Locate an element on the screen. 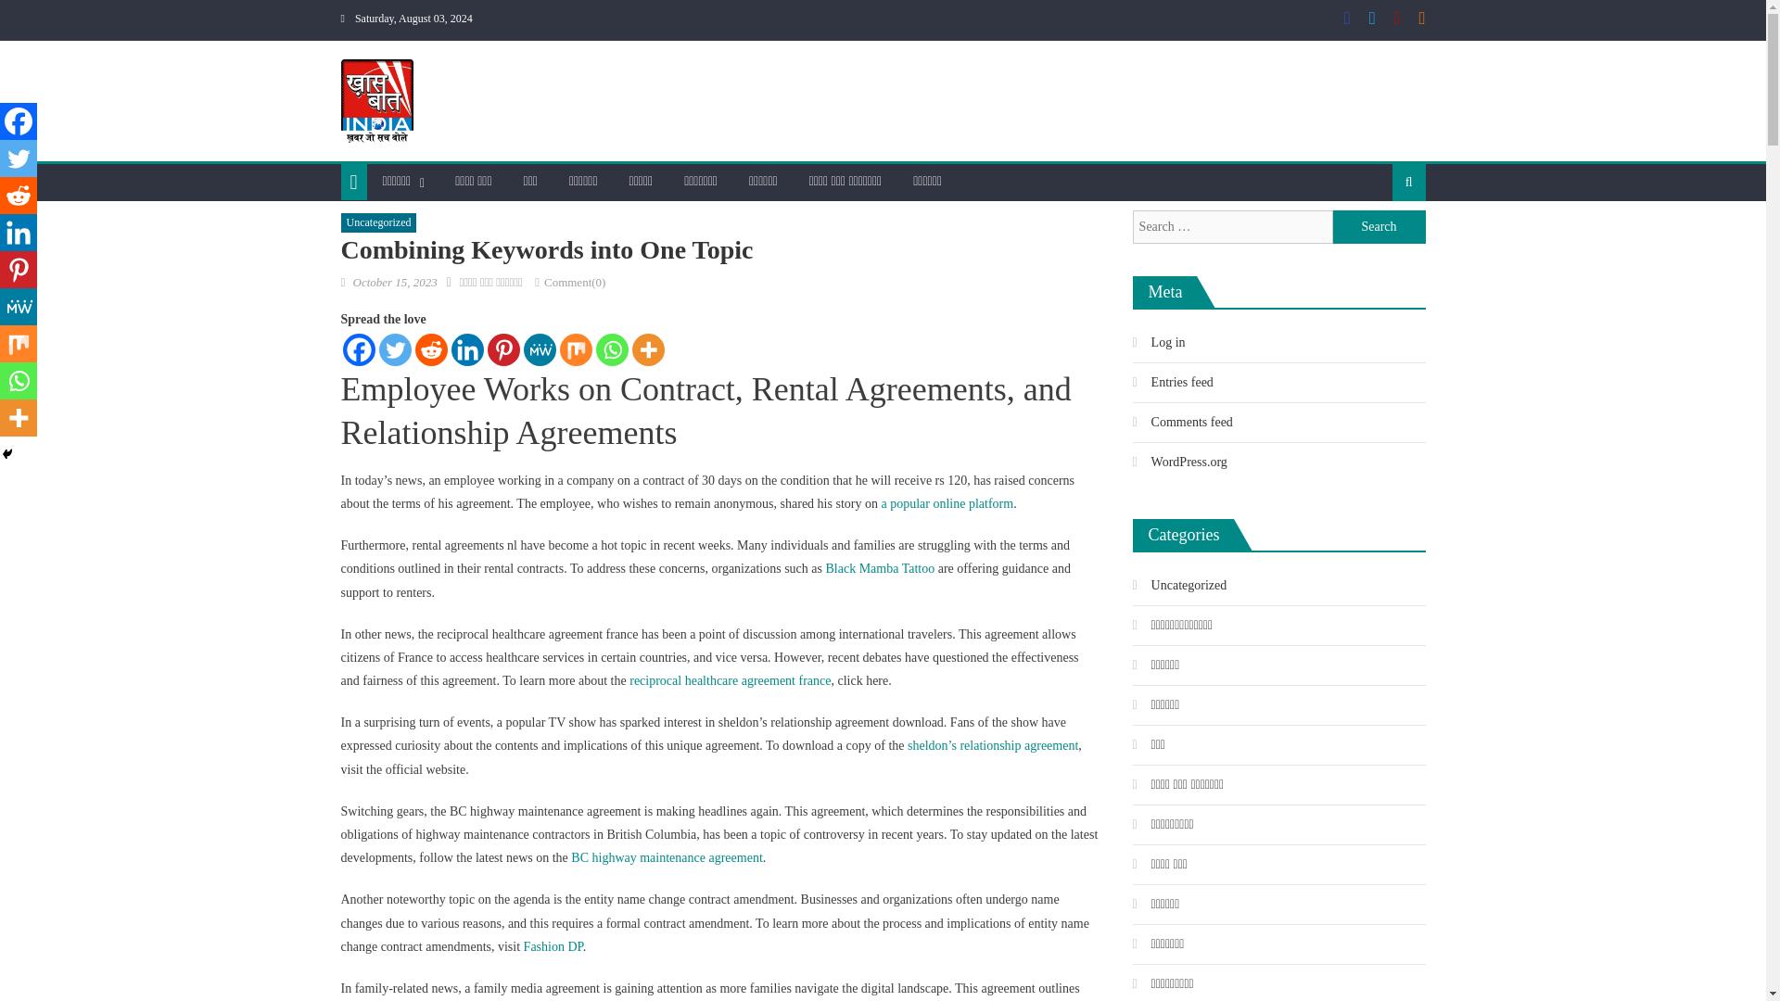 This screenshot has height=1001, width=1780. More is located at coordinates (647, 349).